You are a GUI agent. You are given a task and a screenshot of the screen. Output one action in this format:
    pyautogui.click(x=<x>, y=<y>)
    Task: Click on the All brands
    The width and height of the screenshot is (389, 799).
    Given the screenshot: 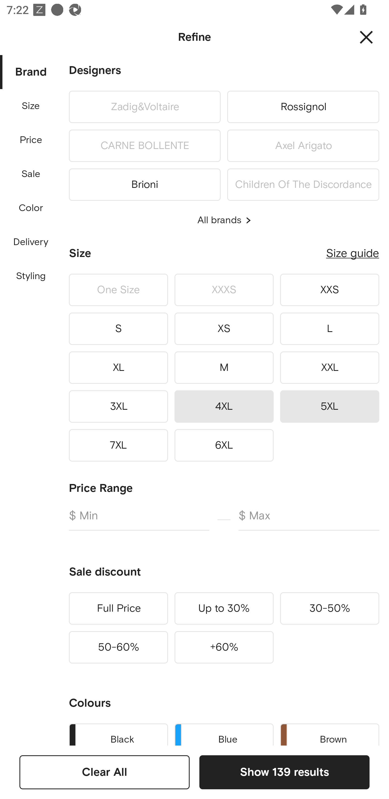 What is the action you would take?
    pyautogui.click(x=224, y=220)
    